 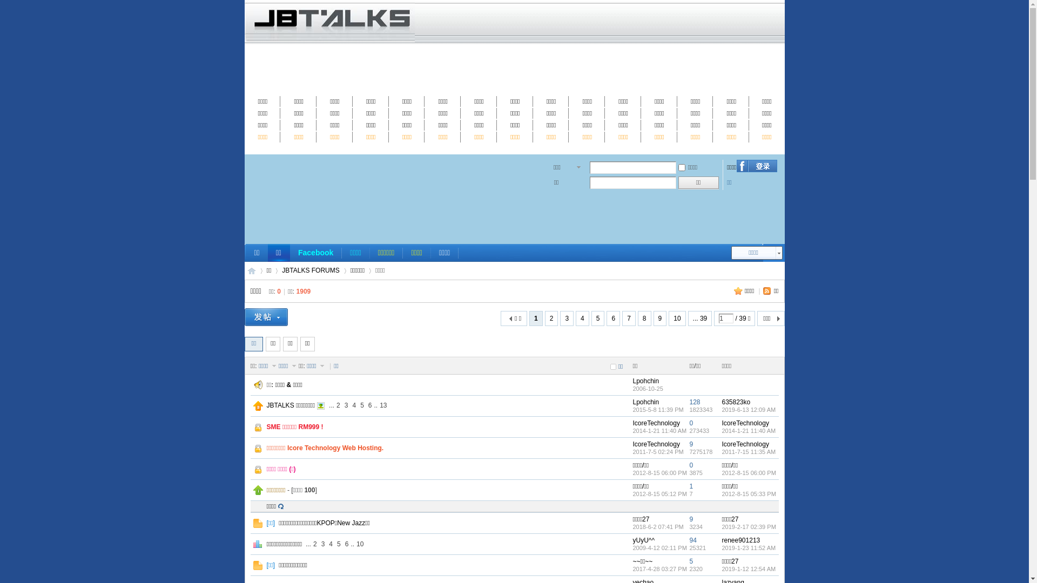 What do you see at coordinates (362, 405) in the screenshot?
I see `5` at bounding box center [362, 405].